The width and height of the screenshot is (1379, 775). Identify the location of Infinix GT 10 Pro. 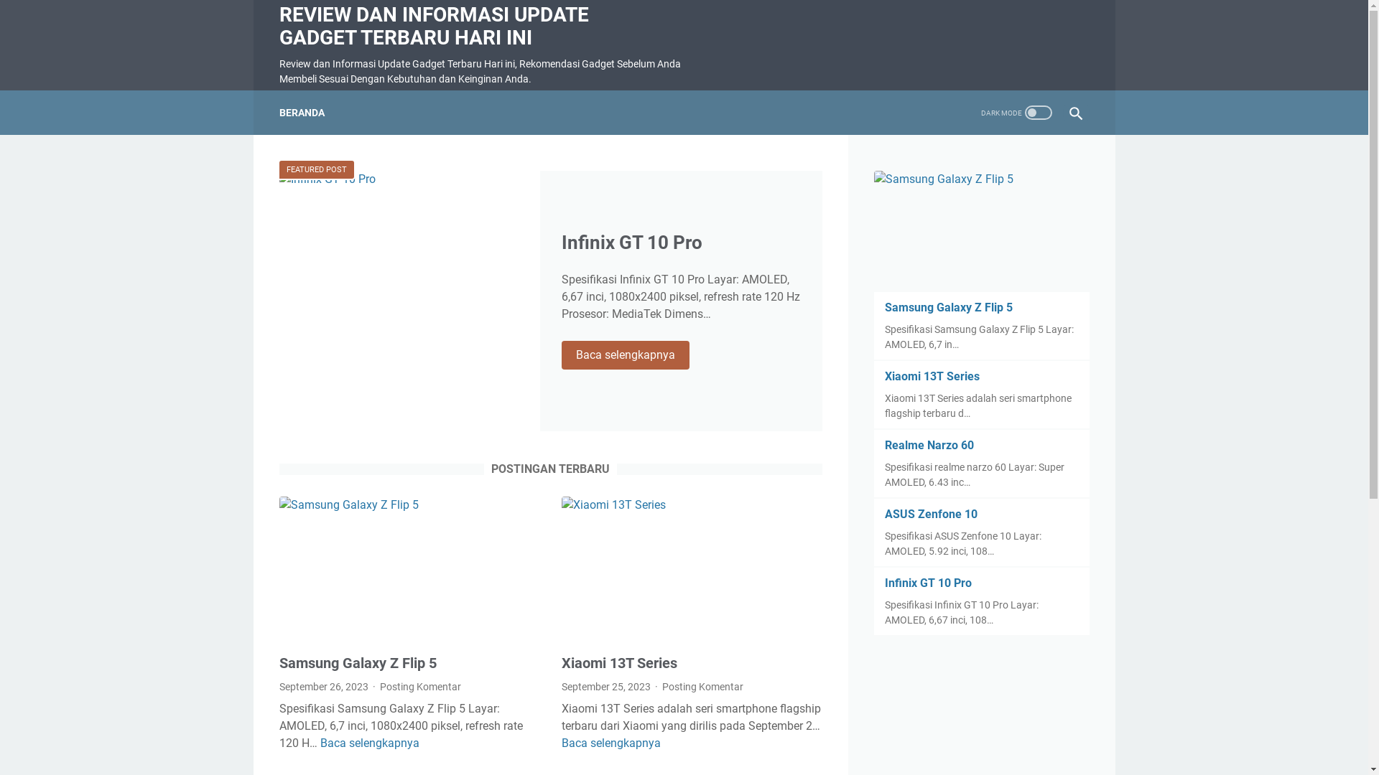
(928, 583).